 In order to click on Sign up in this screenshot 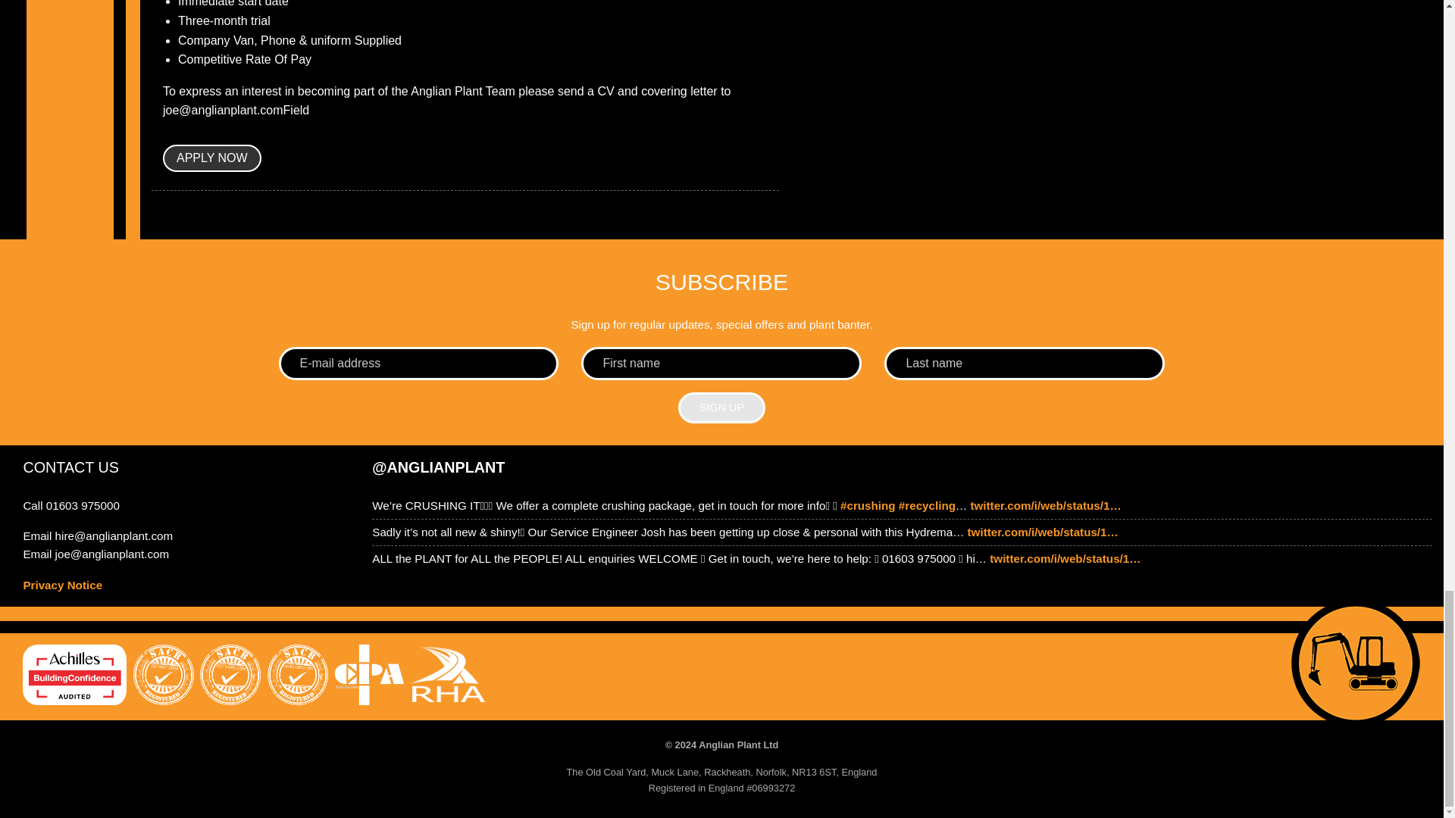, I will do `click(721, 407)`.